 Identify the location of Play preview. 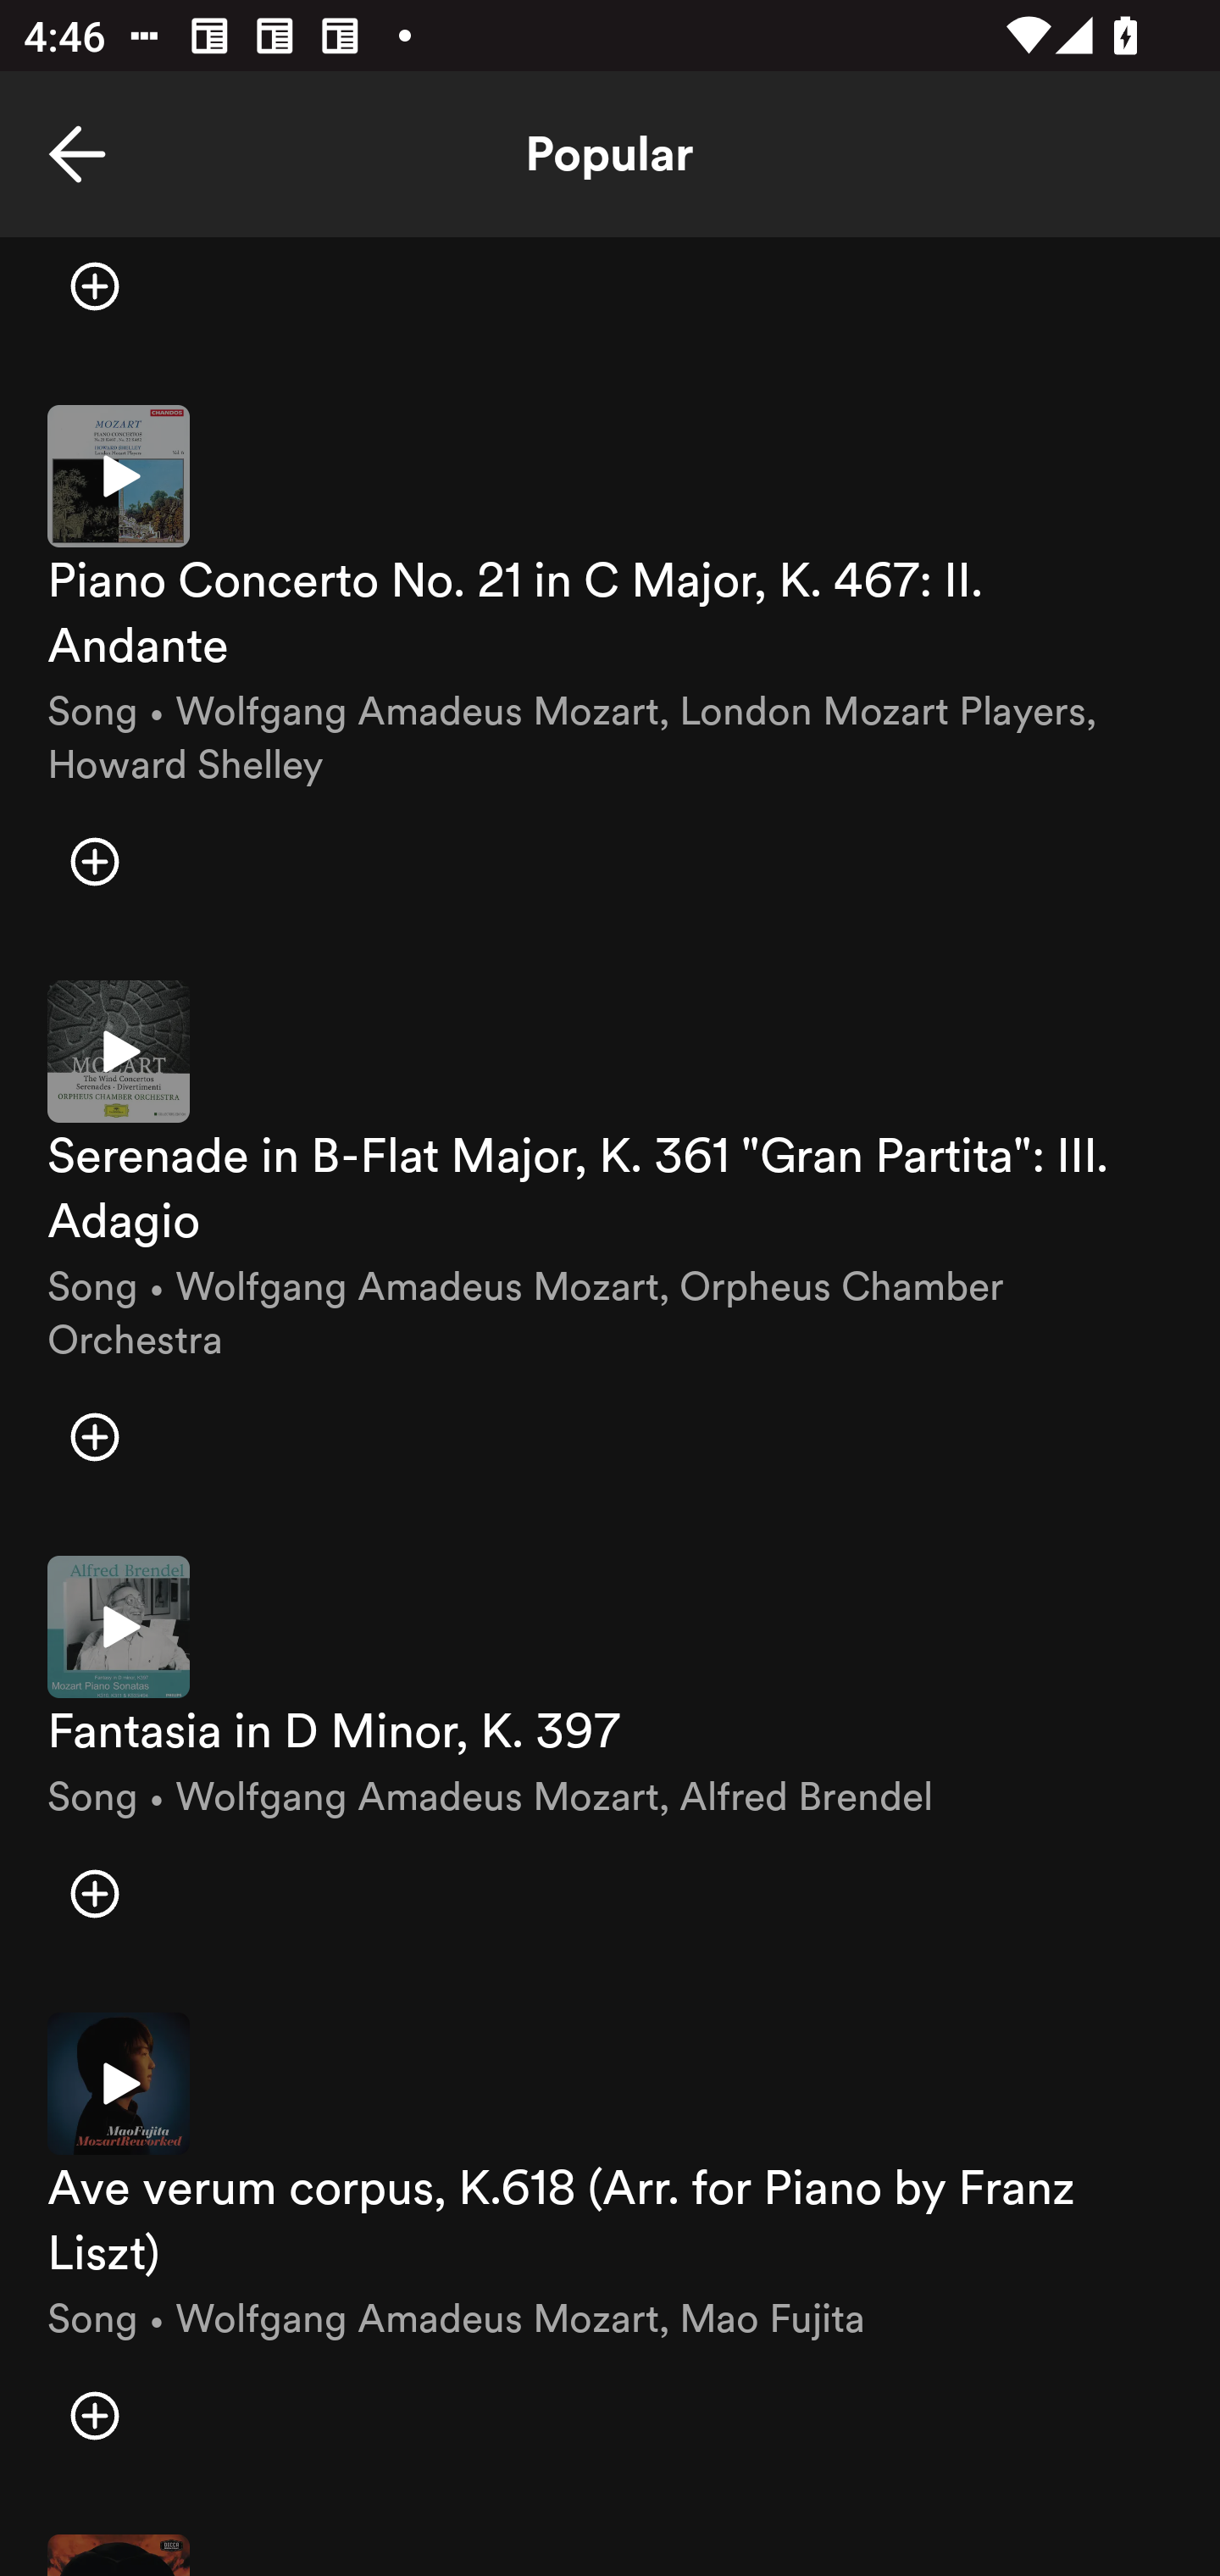
(119, 1627).